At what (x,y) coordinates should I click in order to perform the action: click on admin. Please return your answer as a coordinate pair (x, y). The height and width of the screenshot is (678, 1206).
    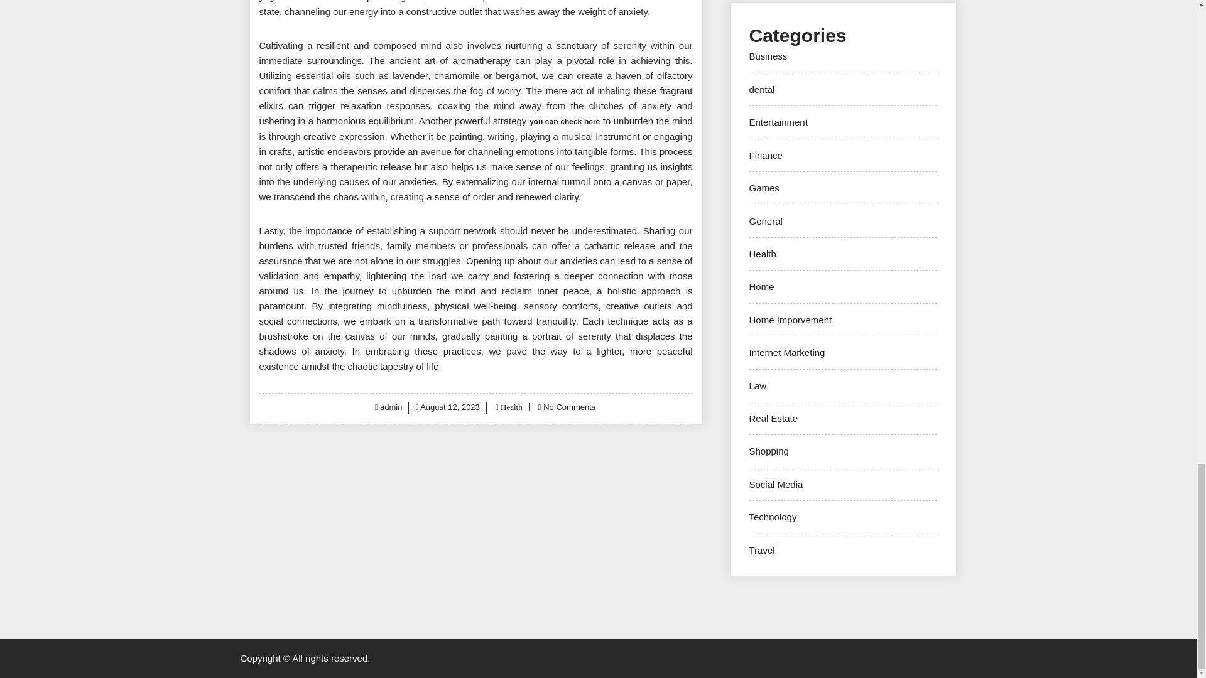
    Looking at the image, I should click on (391, 407).